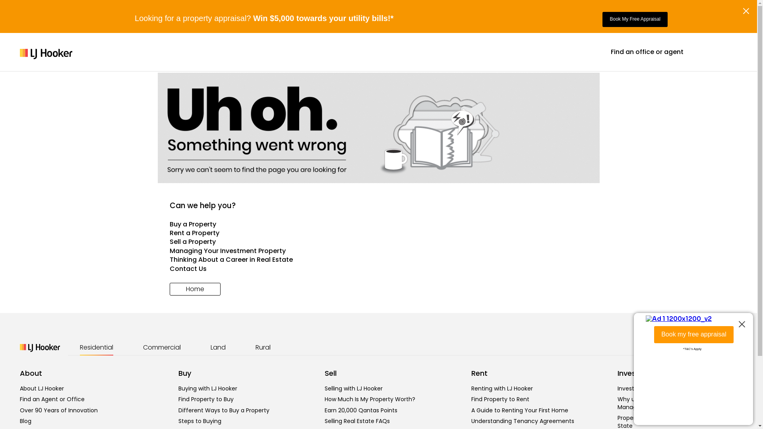  Describe the element at coordinates (628, 373) in the screenshot. I see `Invest` at that location.